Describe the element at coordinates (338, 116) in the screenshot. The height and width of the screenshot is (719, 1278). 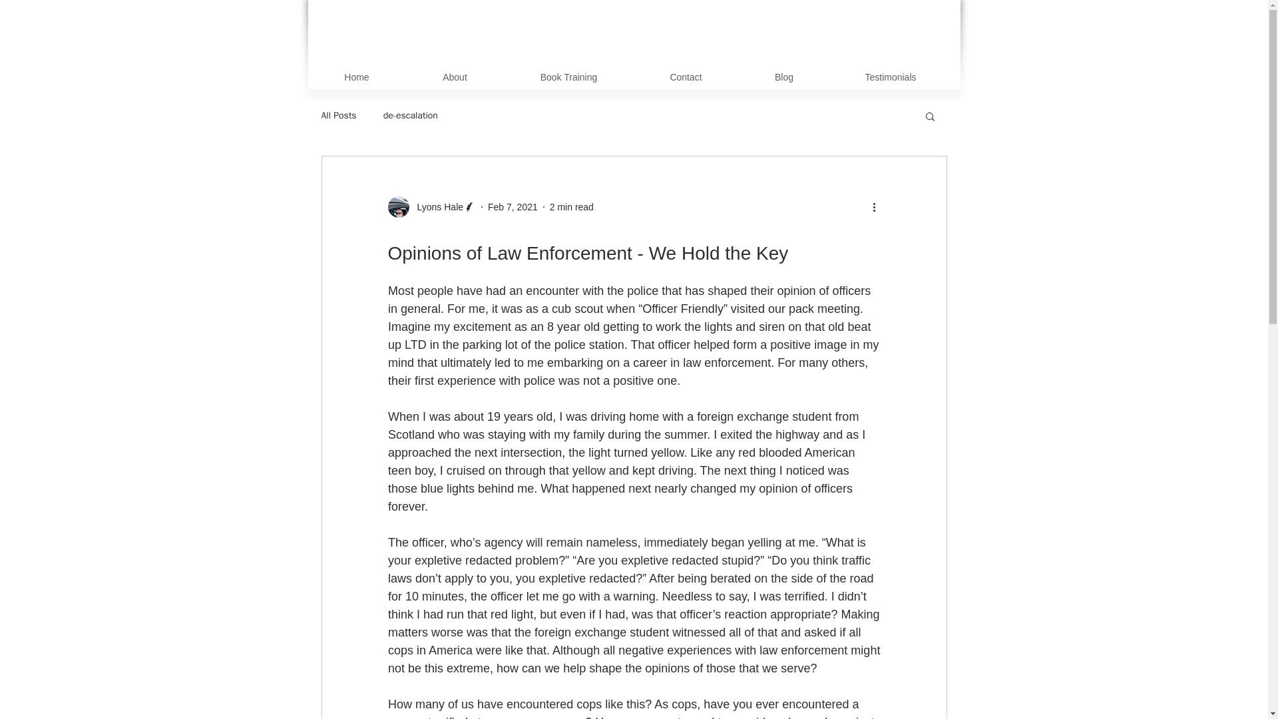
I see `All Posts` at that location.